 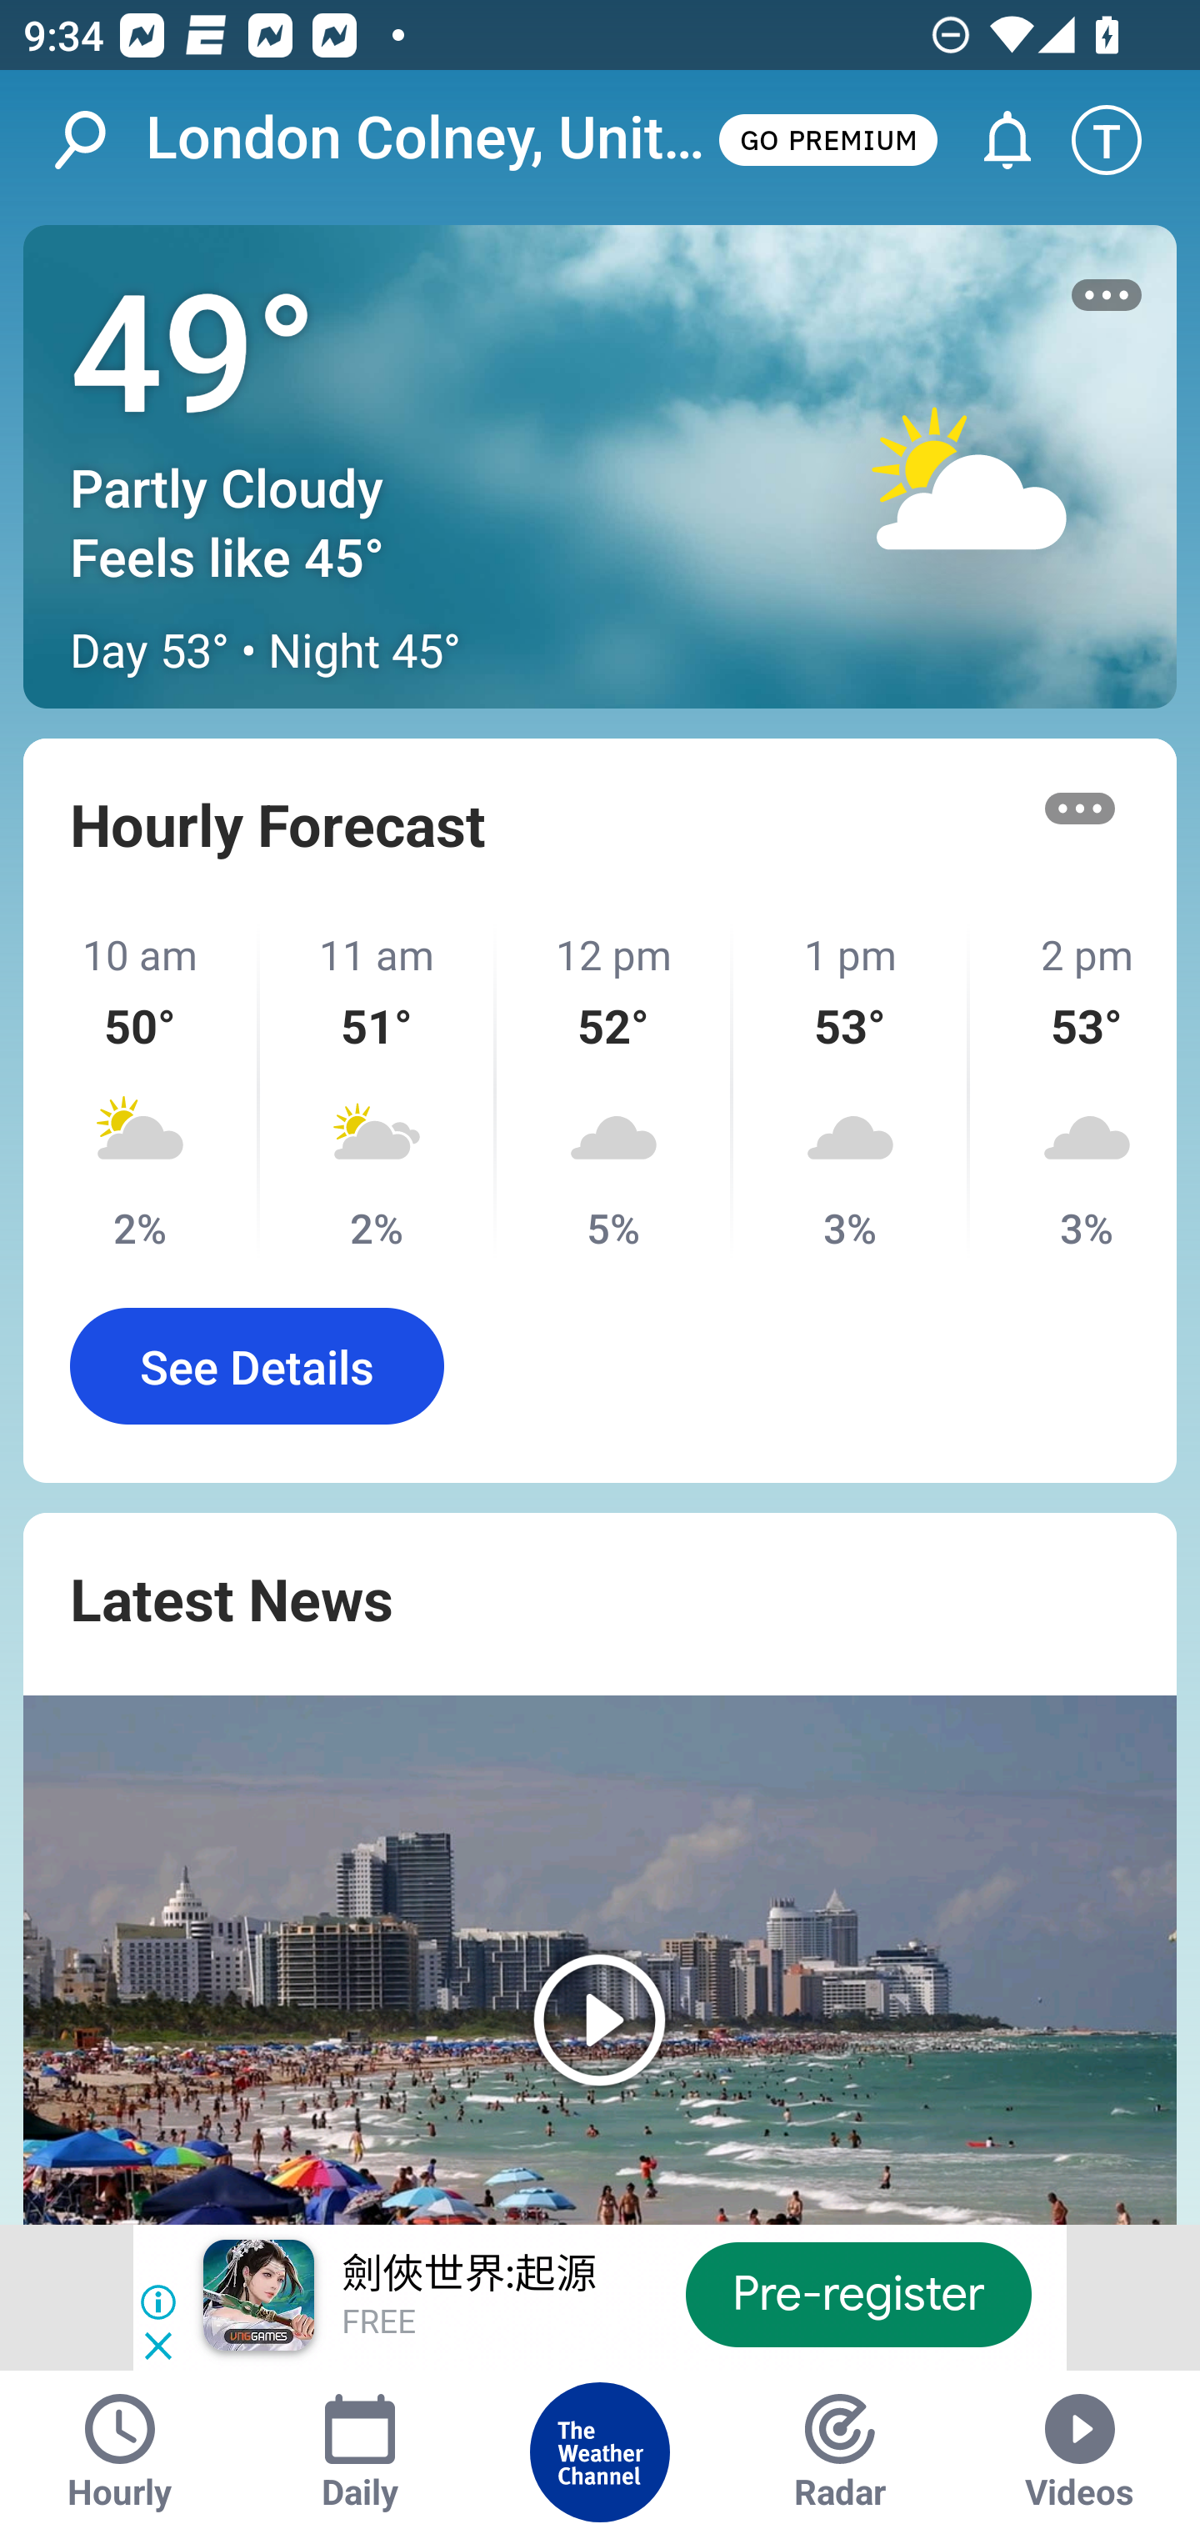 What do you see at coordinates (1080, 808) in the screenshot?
I see `More options` at bounding box center [1080, 808].